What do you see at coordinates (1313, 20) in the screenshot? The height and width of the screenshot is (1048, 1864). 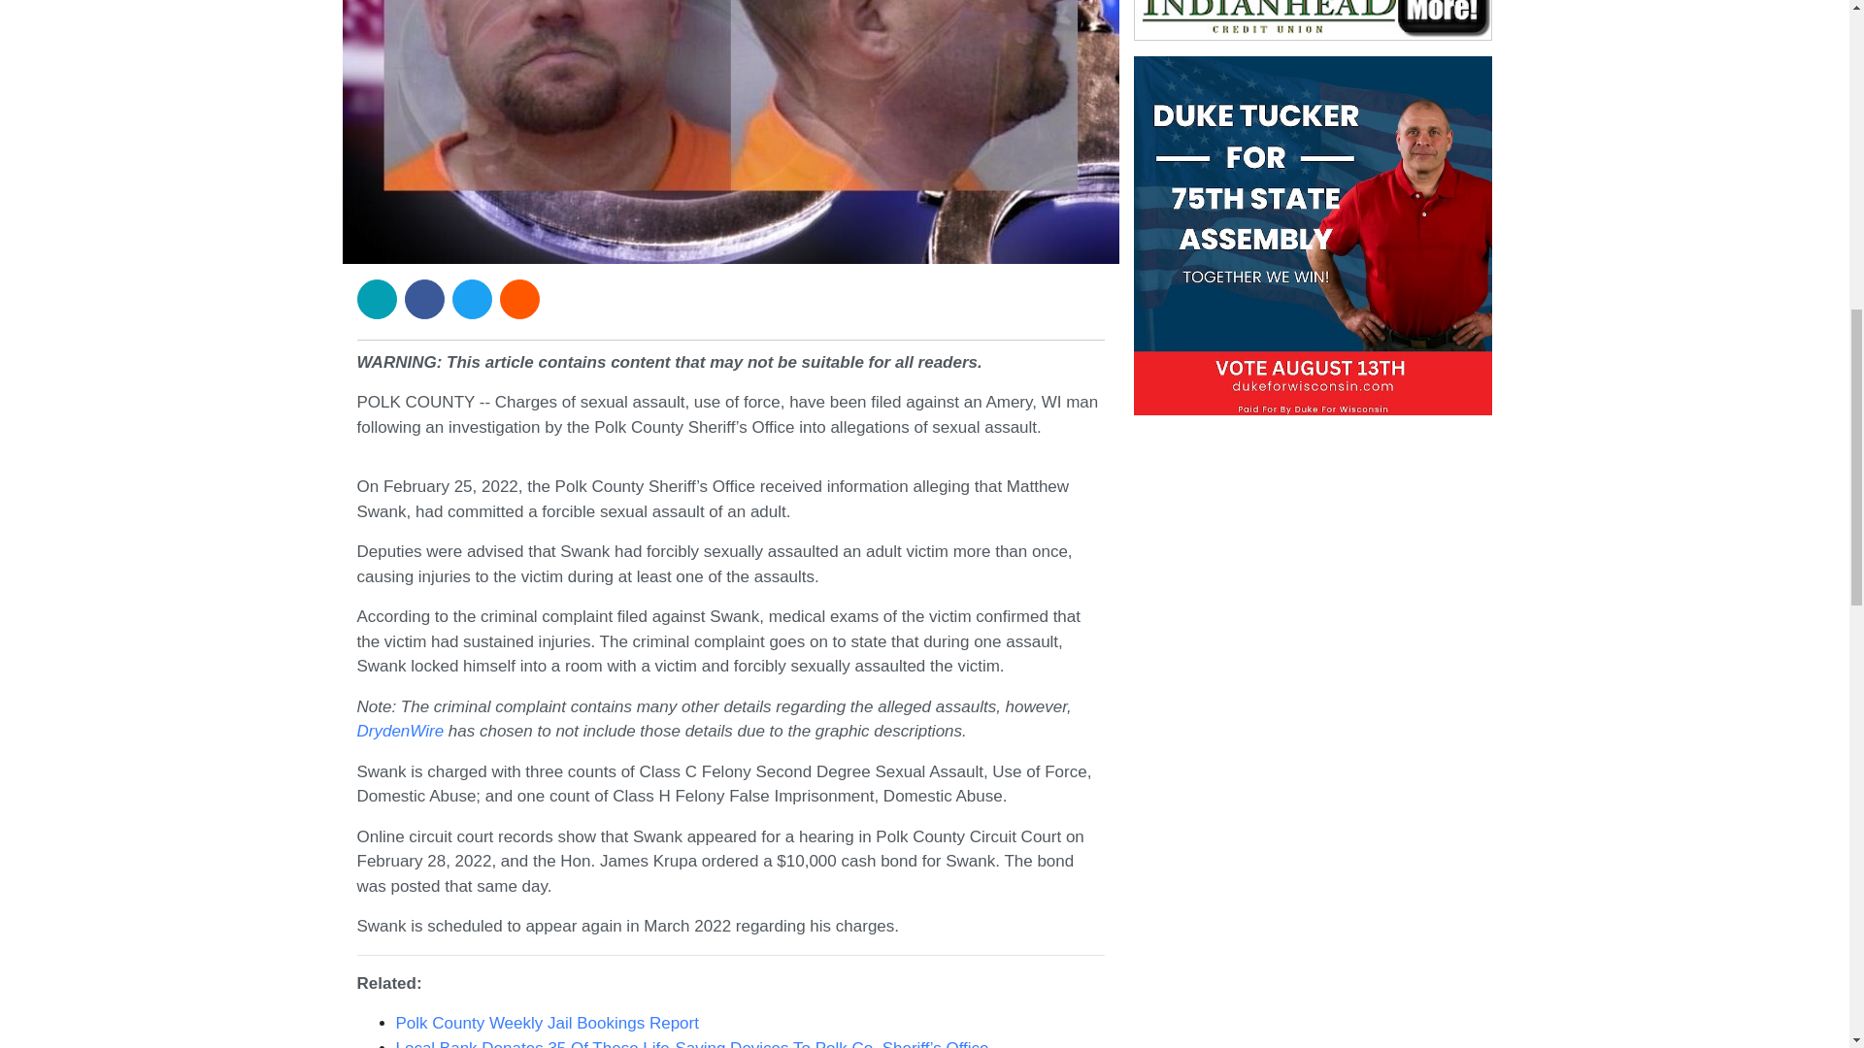 I see `Need A Loan? We Do That Here At ICU!` at bounding box center [1313, 20].